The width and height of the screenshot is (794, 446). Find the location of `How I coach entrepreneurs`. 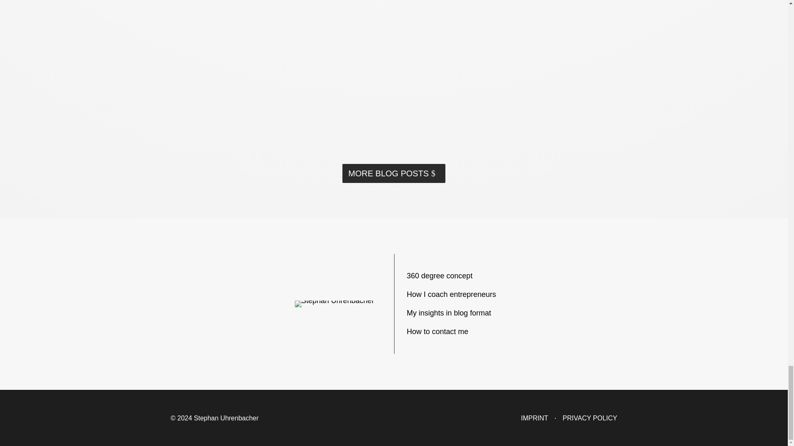

How I coach entrepreneurs is located at coordinates (452, 294).